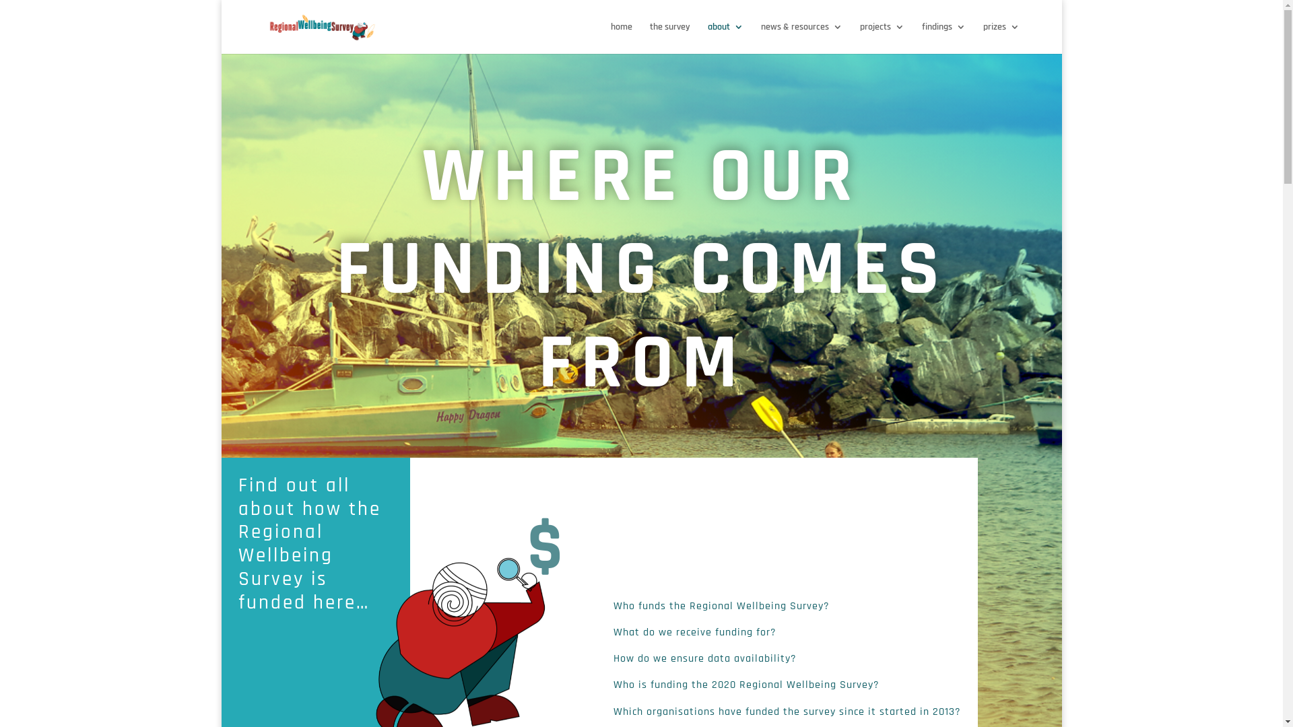 This screenshot has width=1293, height=727. I want to click on prizes, so click(1001, 38).